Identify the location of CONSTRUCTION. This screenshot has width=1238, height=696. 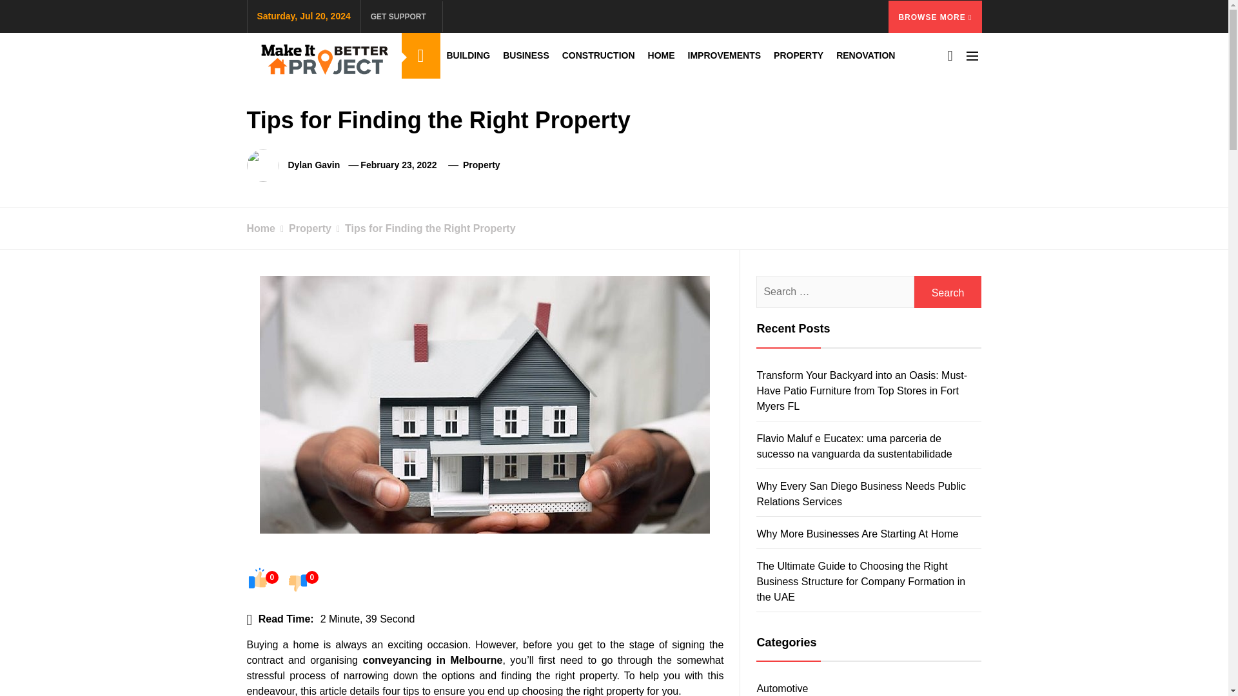
(598, 55).